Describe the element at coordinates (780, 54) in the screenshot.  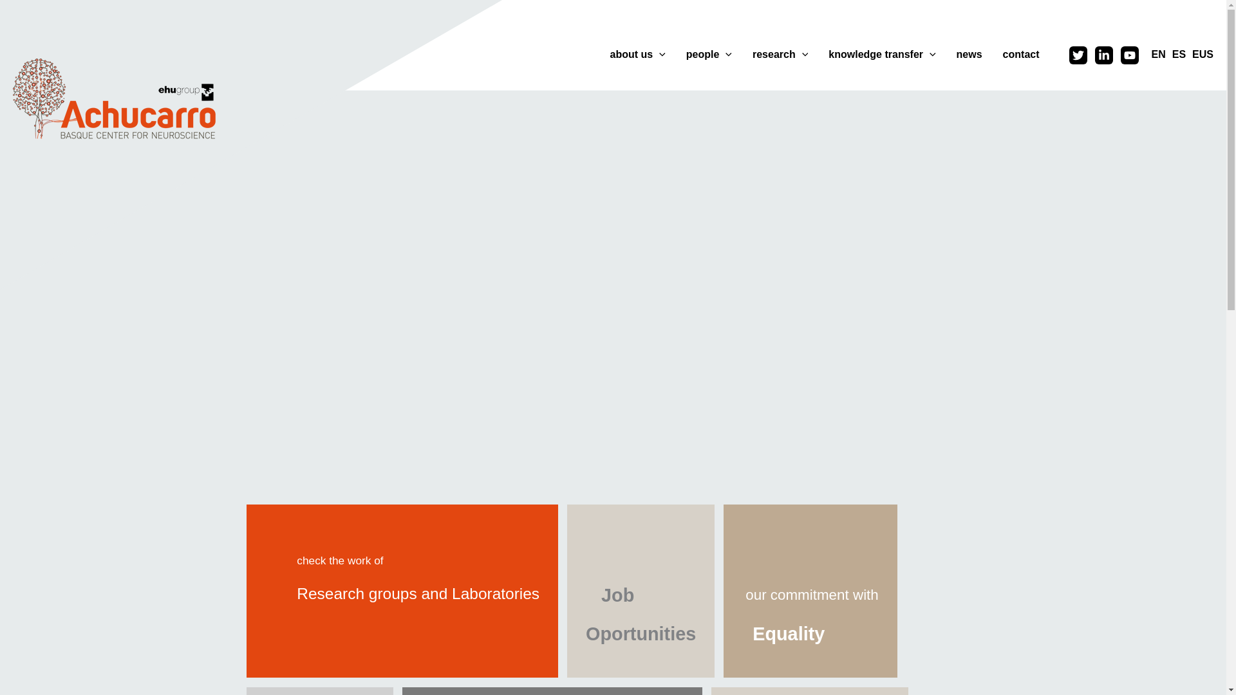
I see `research` at that location.